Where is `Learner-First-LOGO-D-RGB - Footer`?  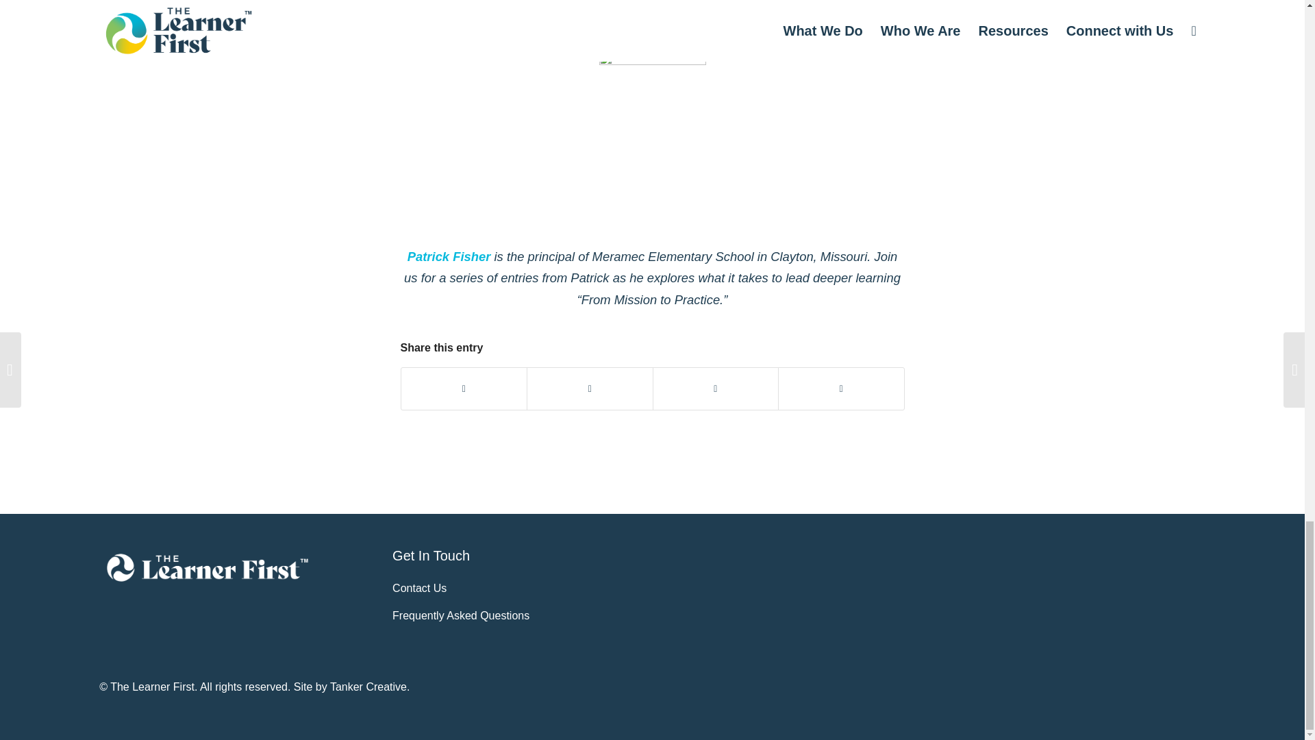 Learner-First-LOGO-D-RGB - Footer is located at coordinates (207, 567).